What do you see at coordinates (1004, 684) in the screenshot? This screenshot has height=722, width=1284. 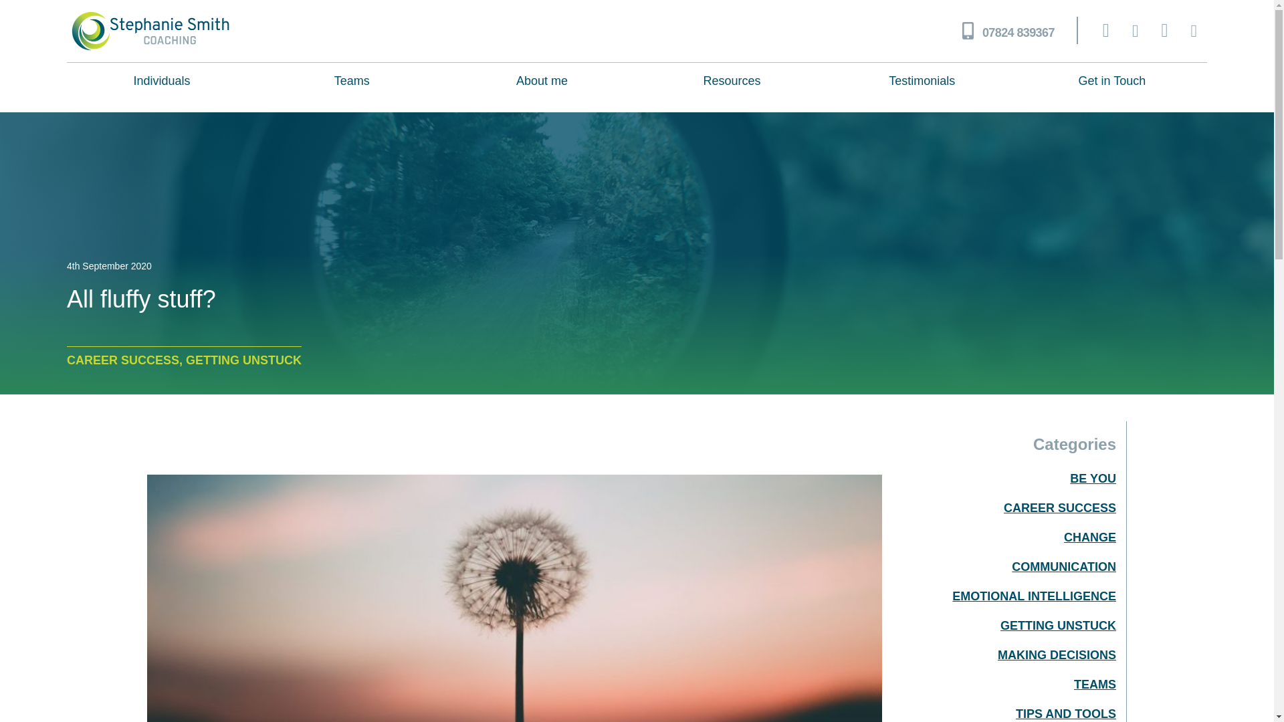 I see `TEAMS` at bounding box center [1004, 684].